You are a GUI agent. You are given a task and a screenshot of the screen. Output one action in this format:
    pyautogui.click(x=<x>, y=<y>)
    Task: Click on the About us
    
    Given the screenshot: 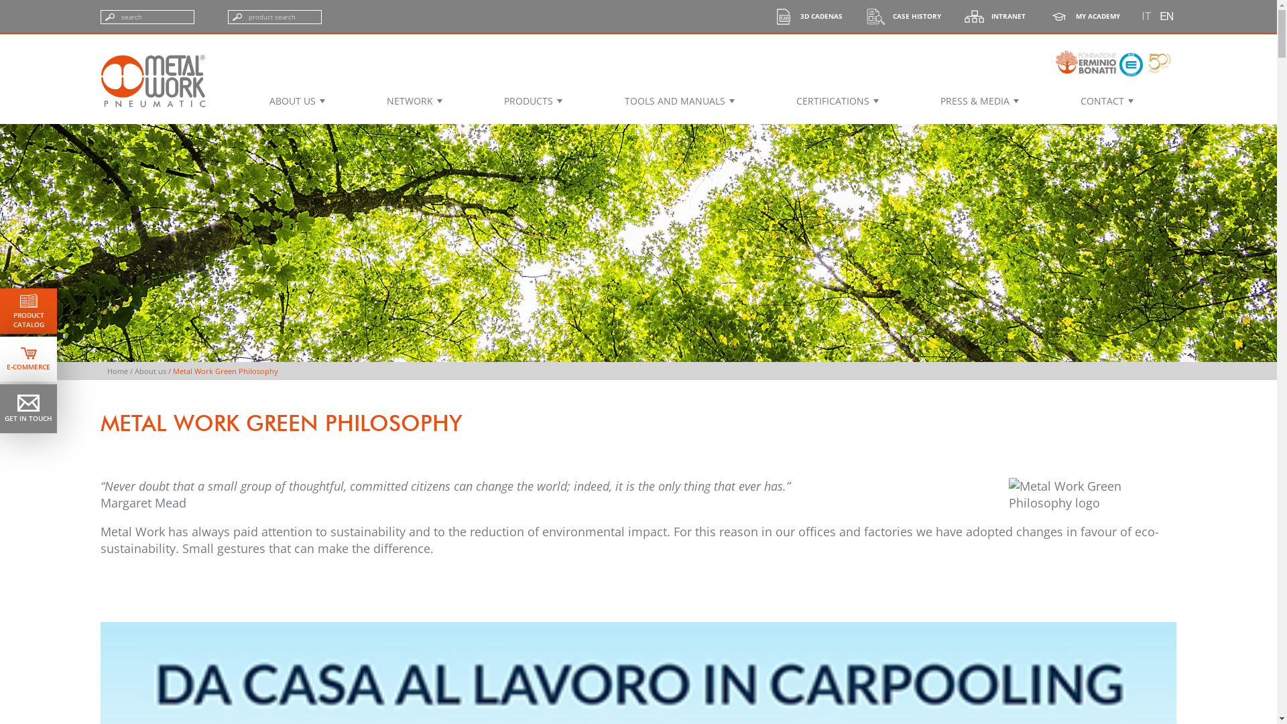 What is the action you would take?
    pyautogui.click(x=150, y=371)
    